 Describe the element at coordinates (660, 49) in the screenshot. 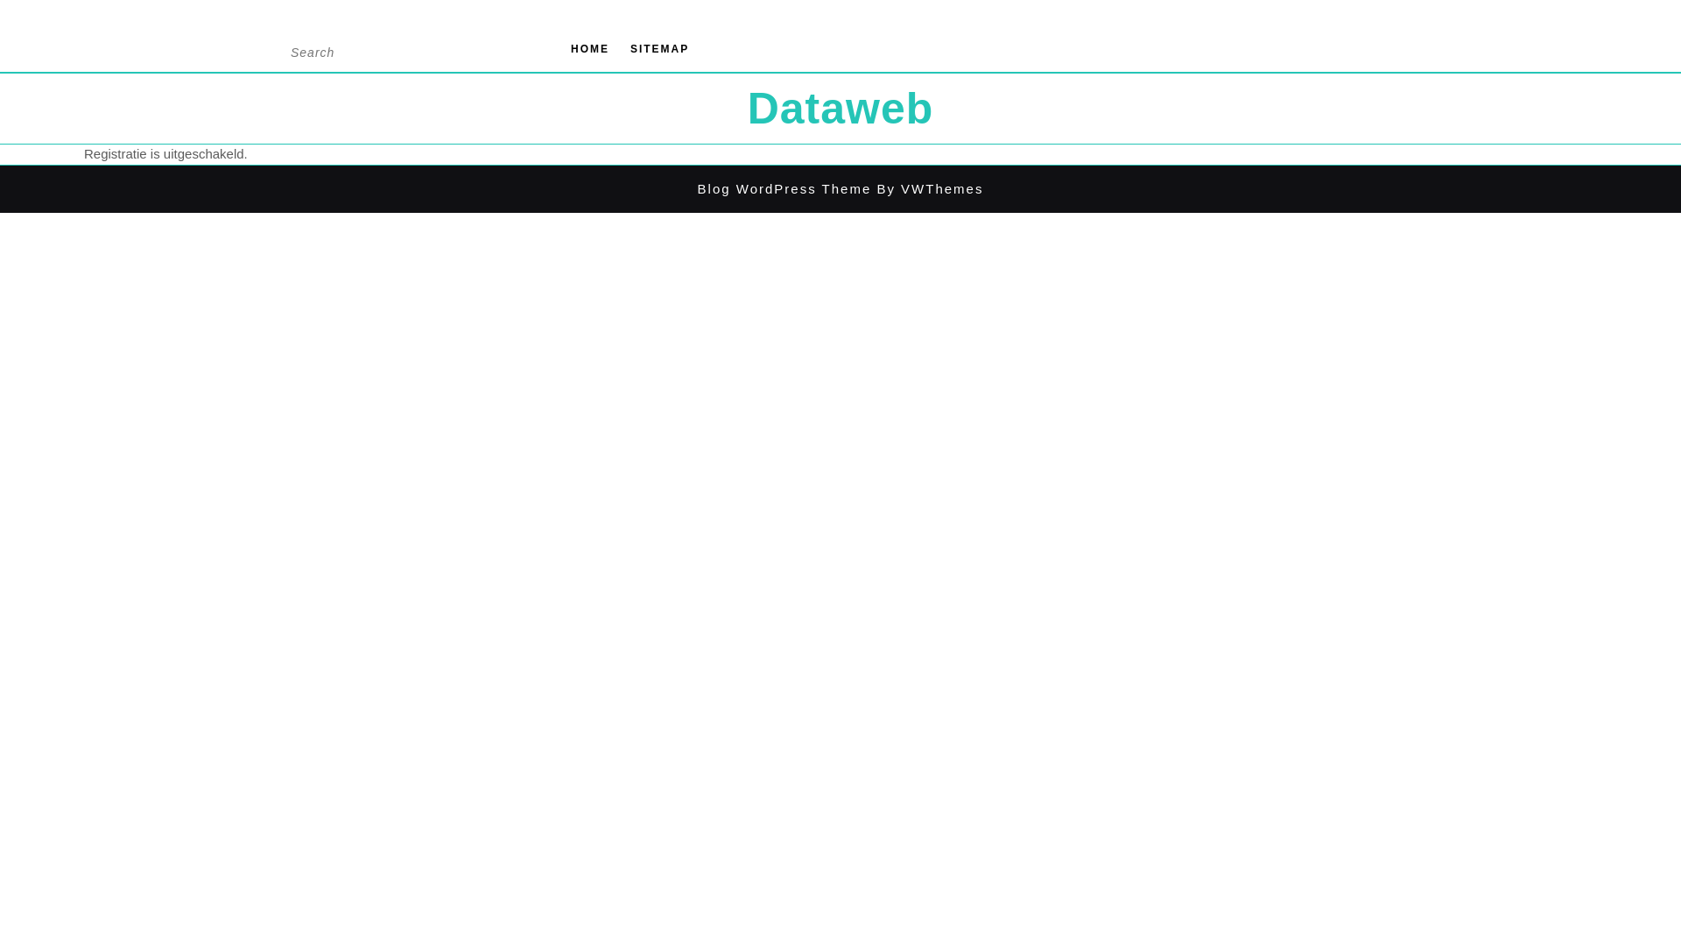

I see `SITEMAP` at that location.